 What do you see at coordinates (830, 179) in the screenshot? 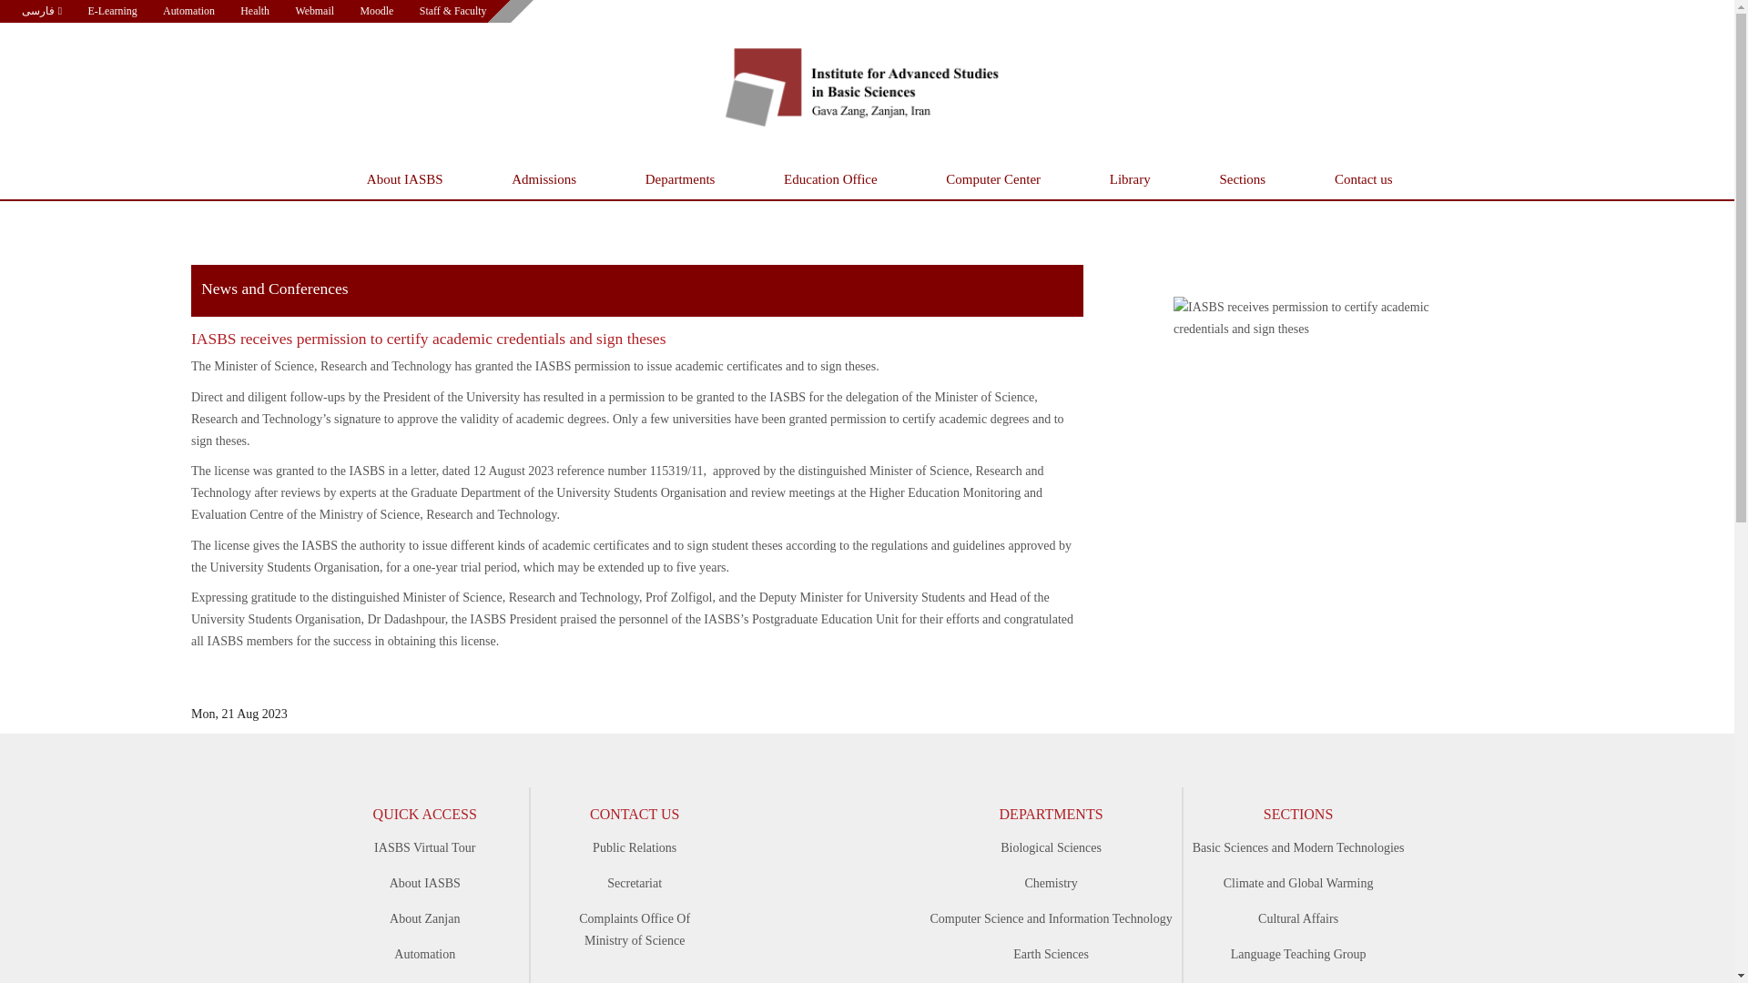
I see `Education Office` at bounding box center [830, 179].